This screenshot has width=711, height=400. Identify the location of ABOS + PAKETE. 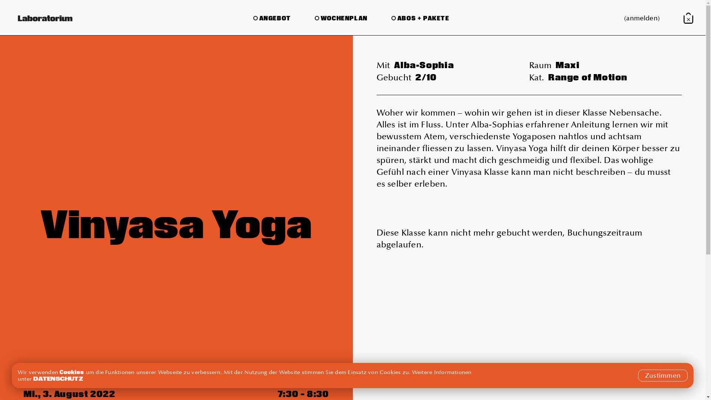
(421, 18).